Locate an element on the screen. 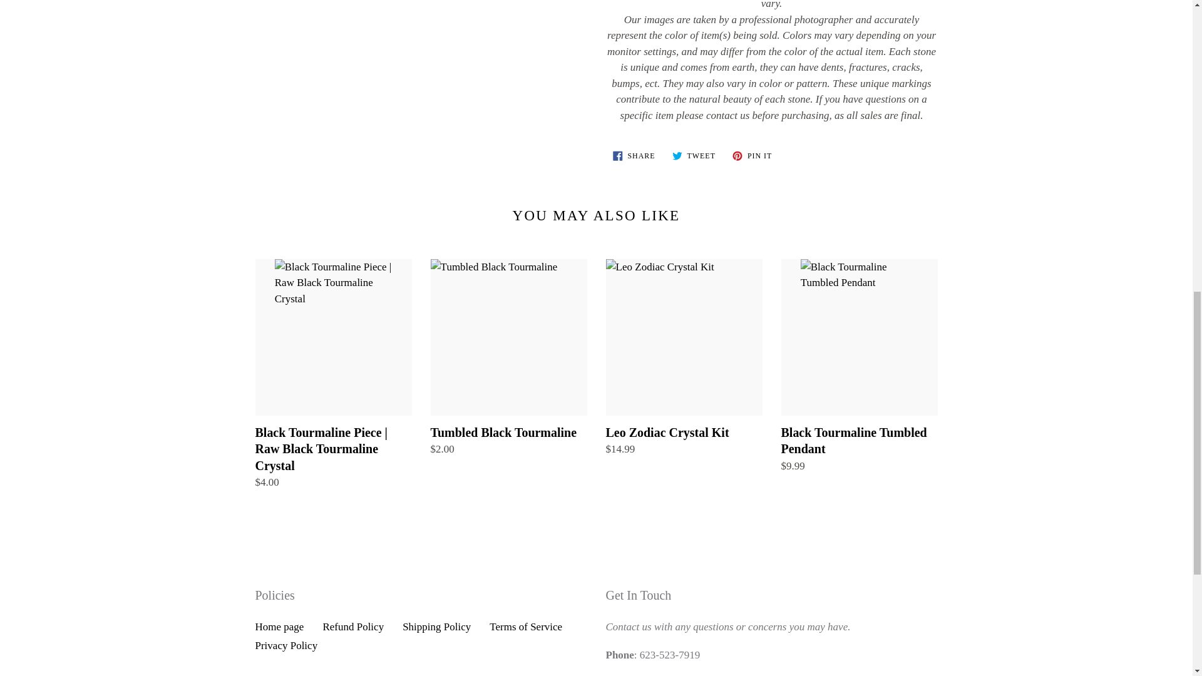  Home page is located at coordinates (694, 155).